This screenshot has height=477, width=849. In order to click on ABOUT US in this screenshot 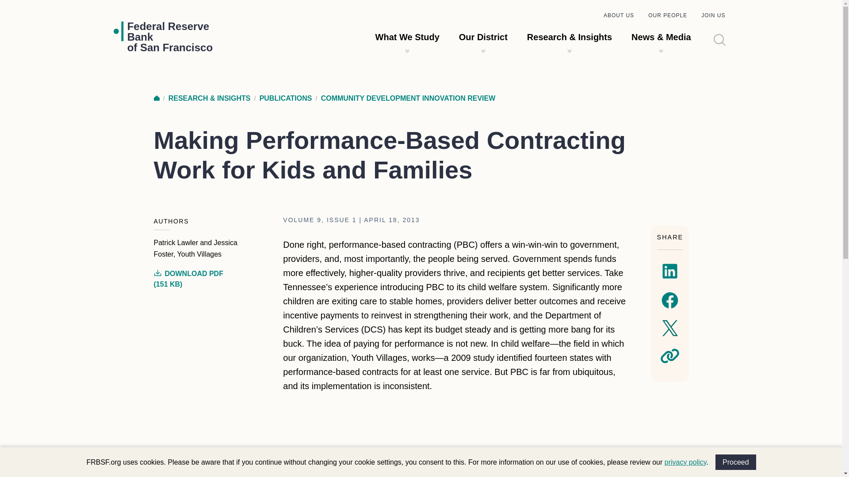, I will do `click(619, 15)`.